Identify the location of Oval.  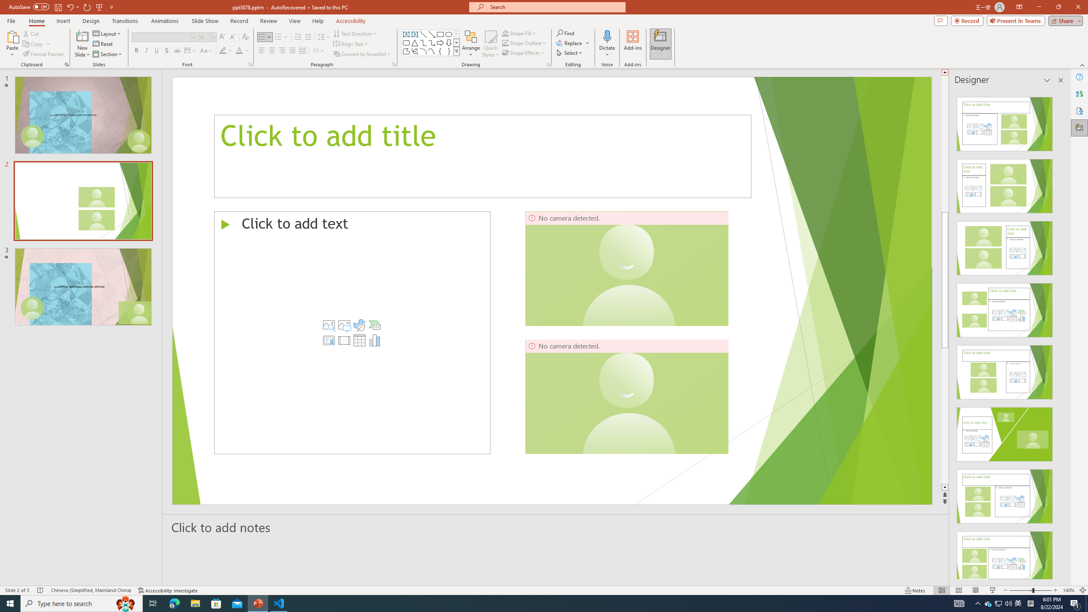
(449, 34).